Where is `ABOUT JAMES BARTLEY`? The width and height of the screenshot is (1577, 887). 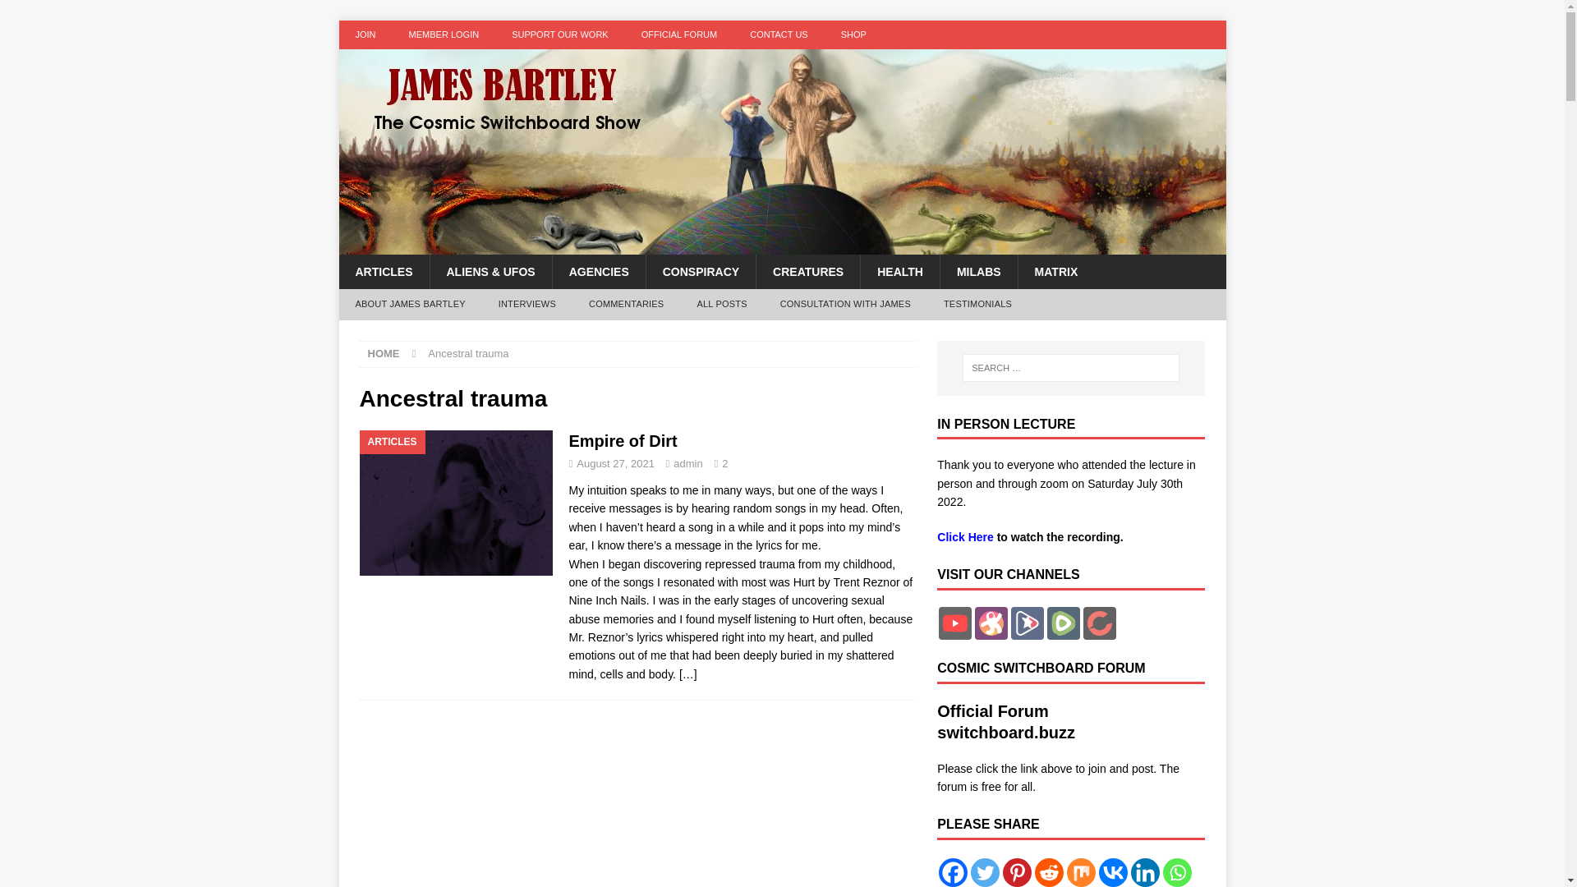 ABOUT JAMES BARTLEY is located at coordinates (409, 304).